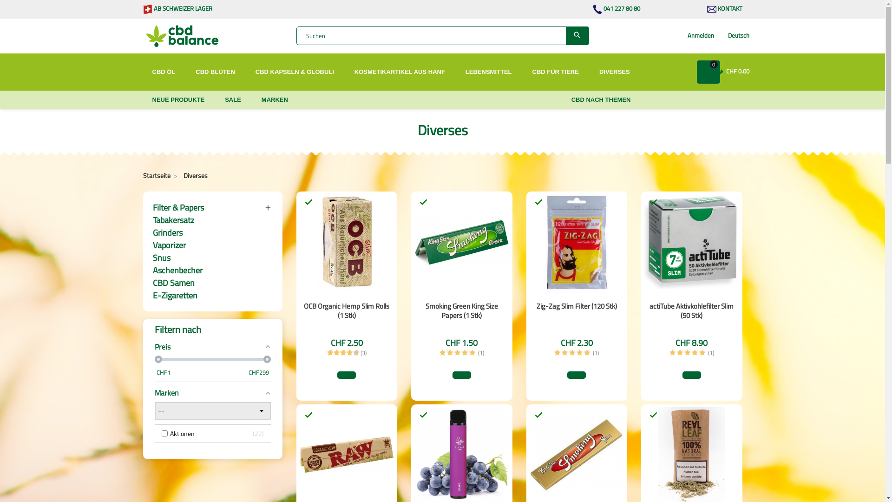  What do you see at coordinates (695, 353) in the screenshot?
I see `4` at bounding box center [695, 353].